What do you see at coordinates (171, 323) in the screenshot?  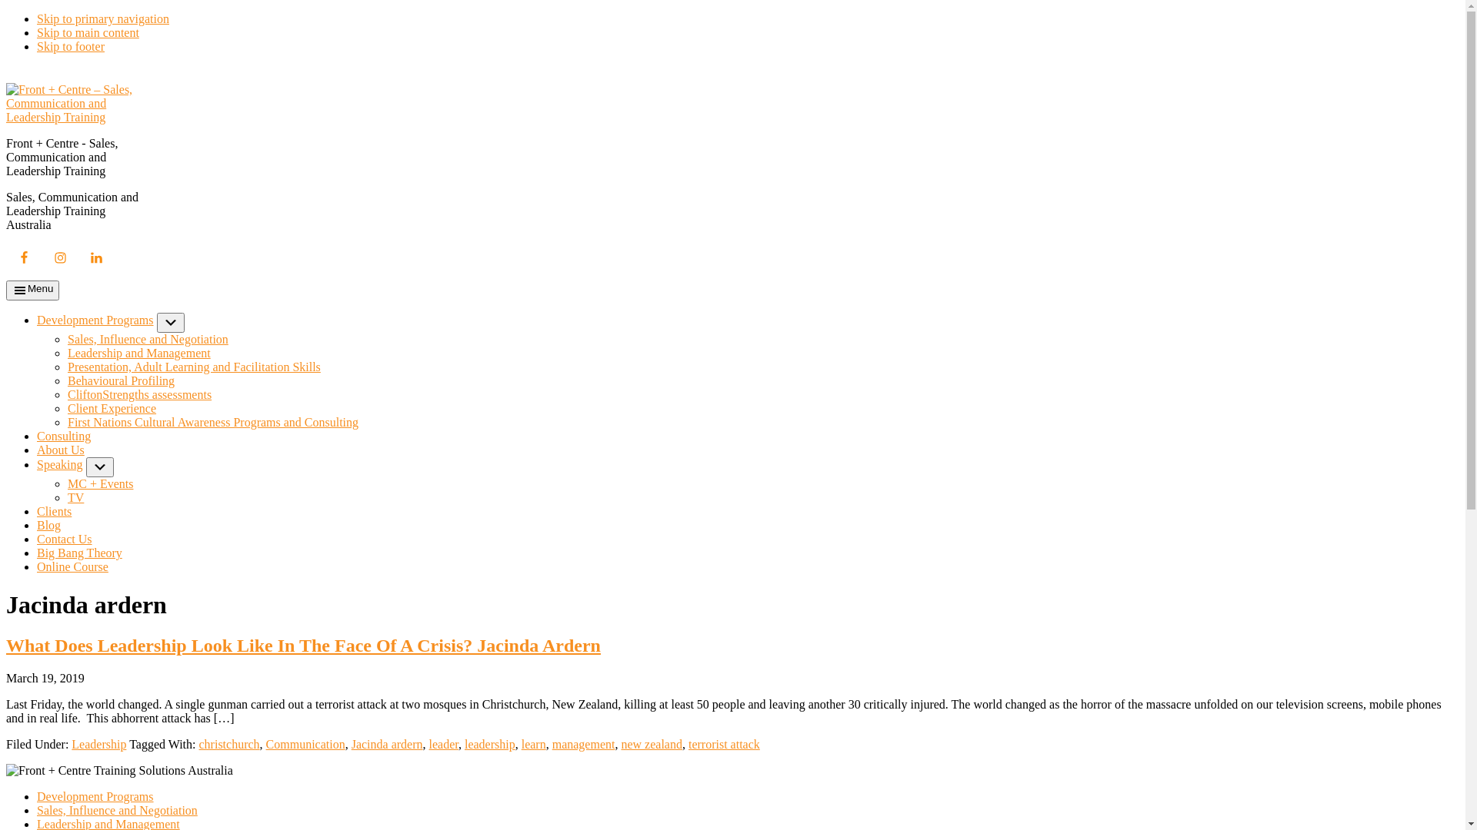 I see `Submenu` at bounding box center [171, 323].